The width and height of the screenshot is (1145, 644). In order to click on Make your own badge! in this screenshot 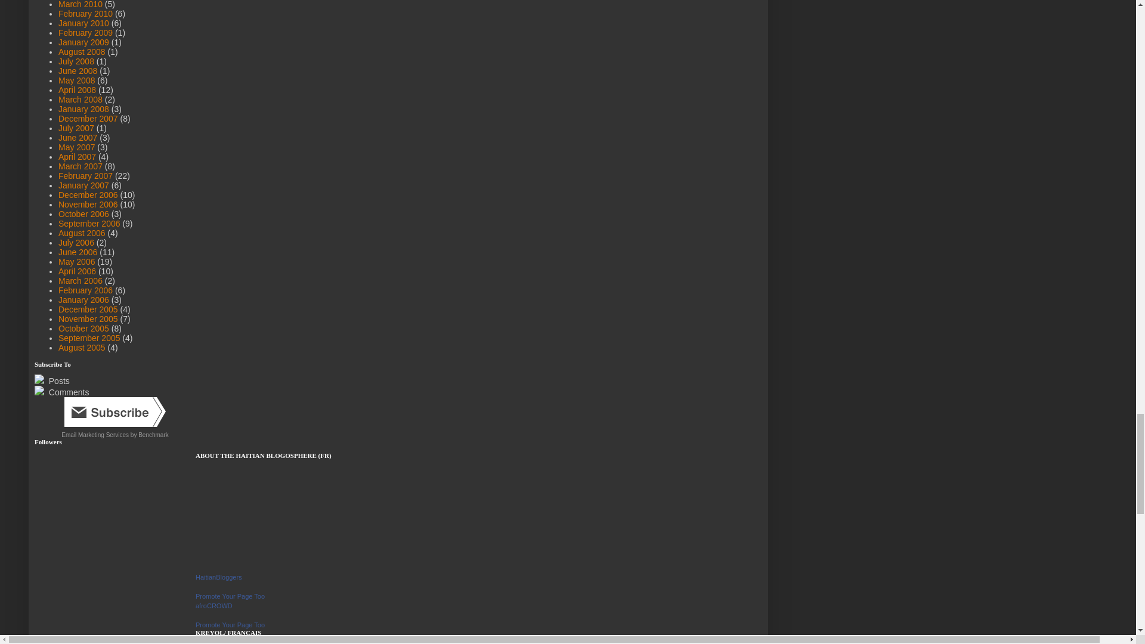, I will do `click(230, 596)`.